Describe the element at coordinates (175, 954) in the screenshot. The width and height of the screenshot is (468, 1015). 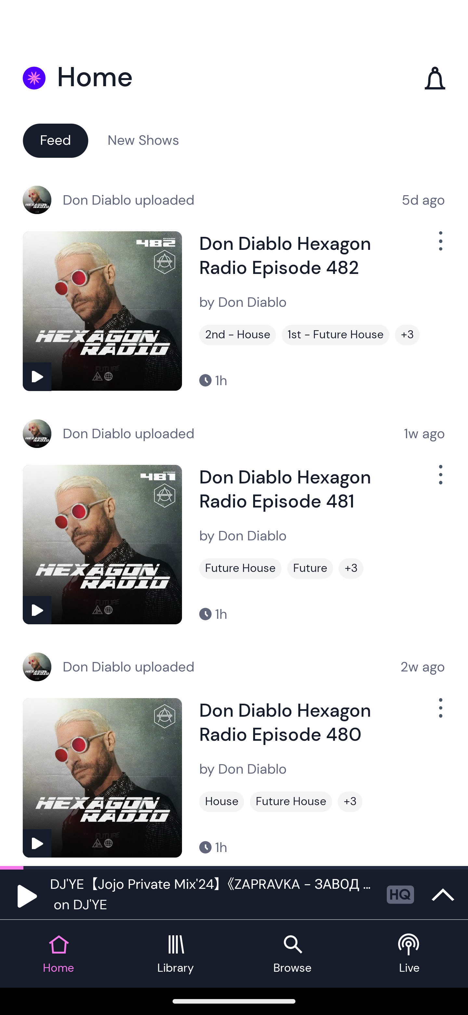
I see `Library tab Library` at that location.